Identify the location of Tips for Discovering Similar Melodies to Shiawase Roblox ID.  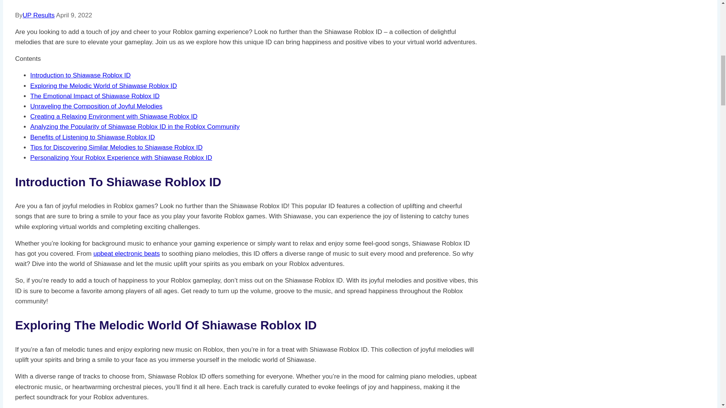
(116, 147).